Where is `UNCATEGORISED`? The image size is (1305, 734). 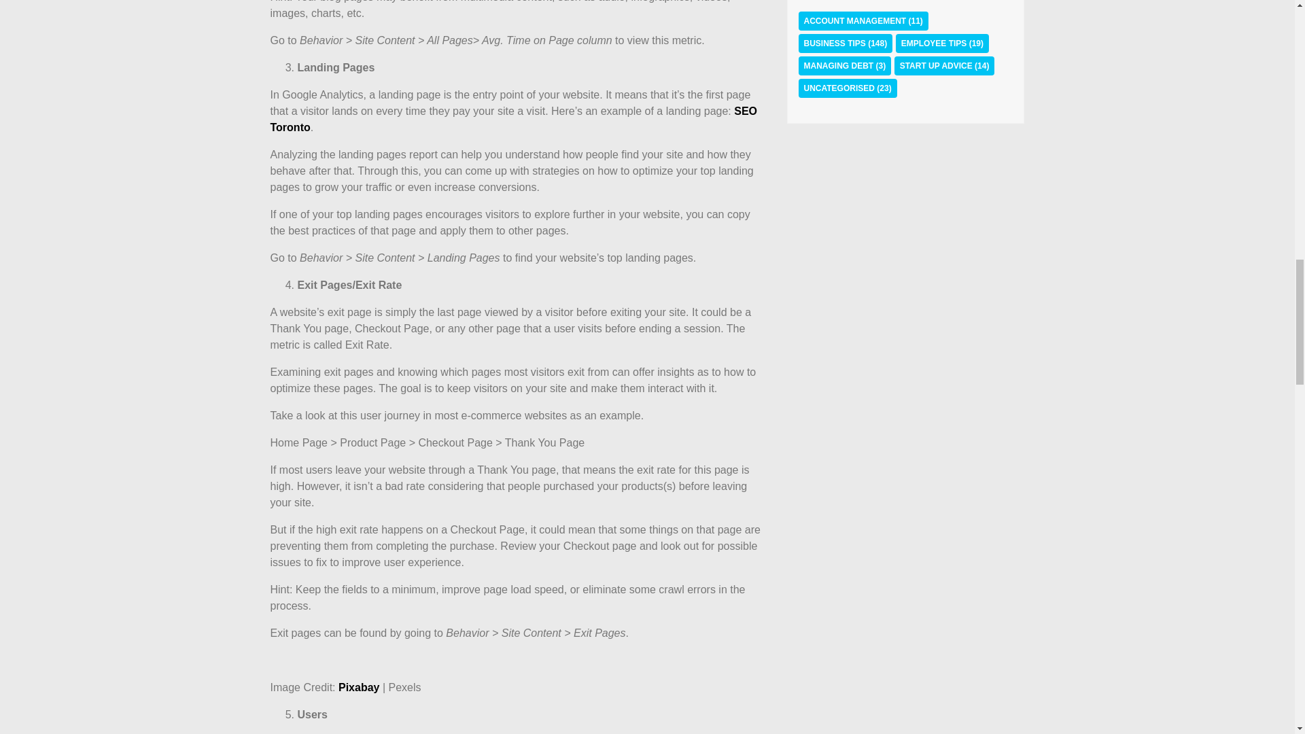
UNCATEGORISED is located at coordinates (839, 88).